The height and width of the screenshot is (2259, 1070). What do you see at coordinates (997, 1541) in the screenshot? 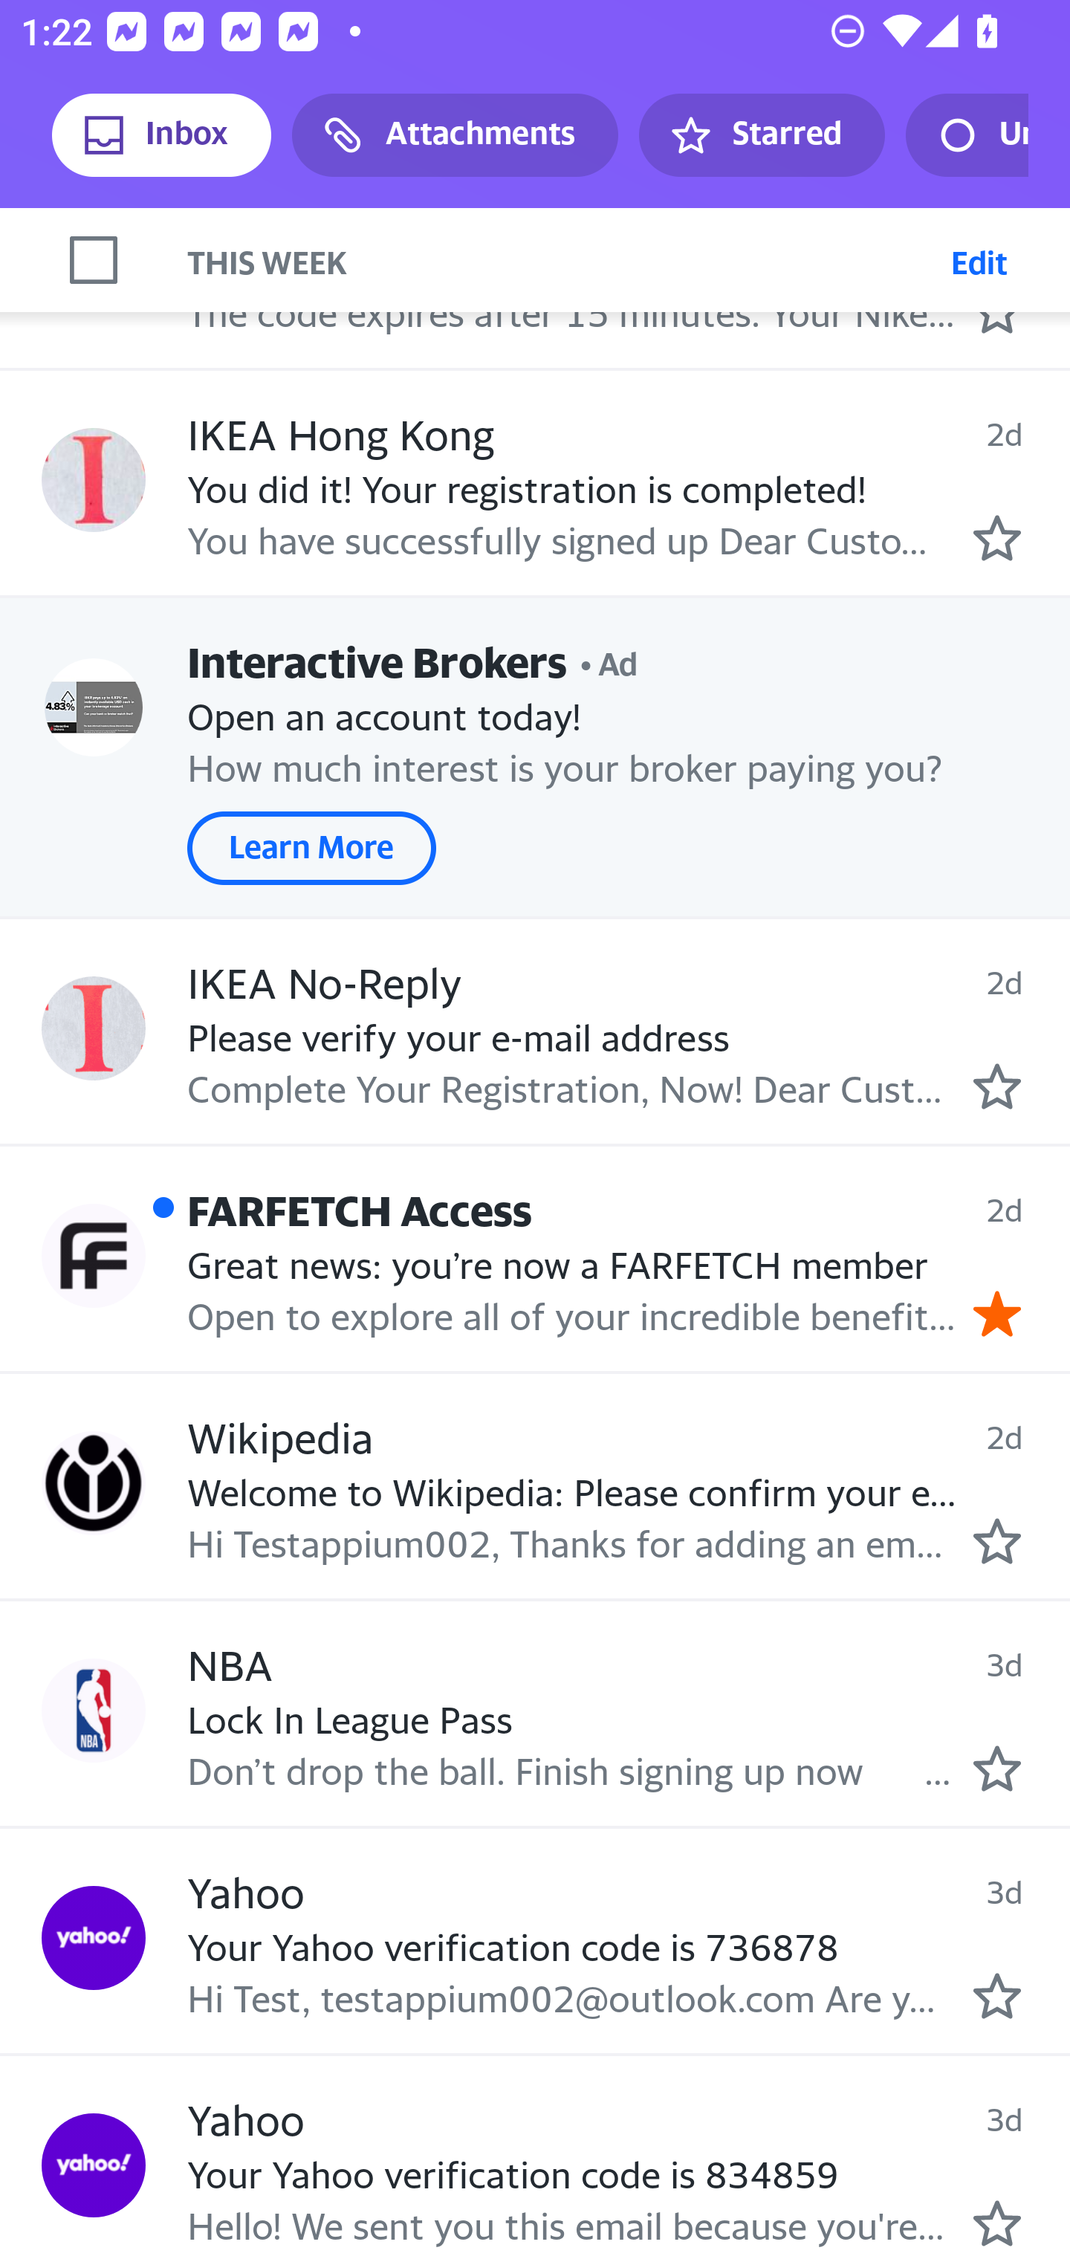
I see `Mark as starred.` at bounding box center [997, 1541].